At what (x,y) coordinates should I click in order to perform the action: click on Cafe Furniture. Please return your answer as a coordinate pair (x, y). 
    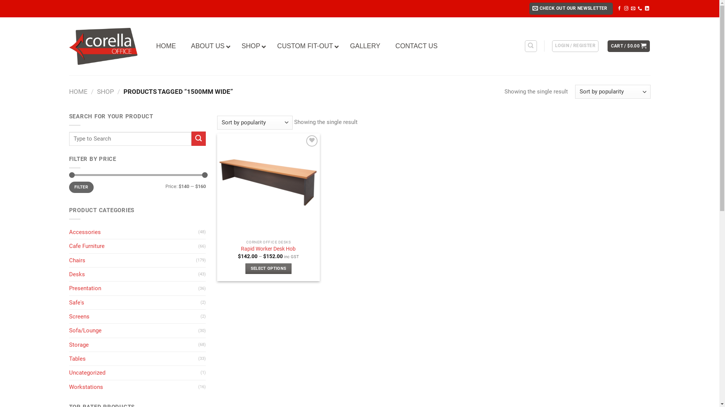
    Looking at the image, I should click on (134, 246).